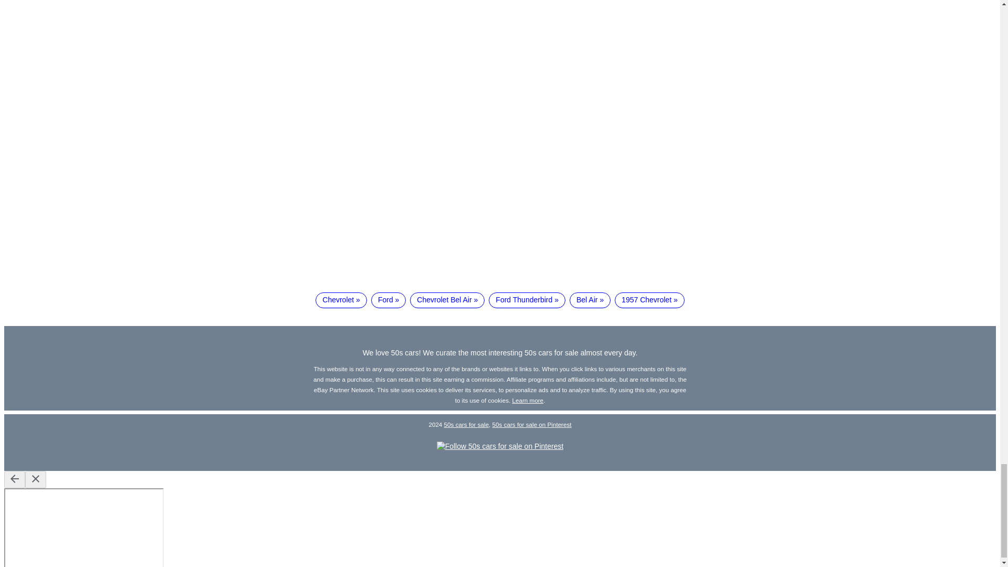 The height and width of the screenshot is (567, 1008). What do you see at coordinates (532, 424) in the screenshot?
I see `50s cars for sale on Pinterest` at bounding box center [532, 424].